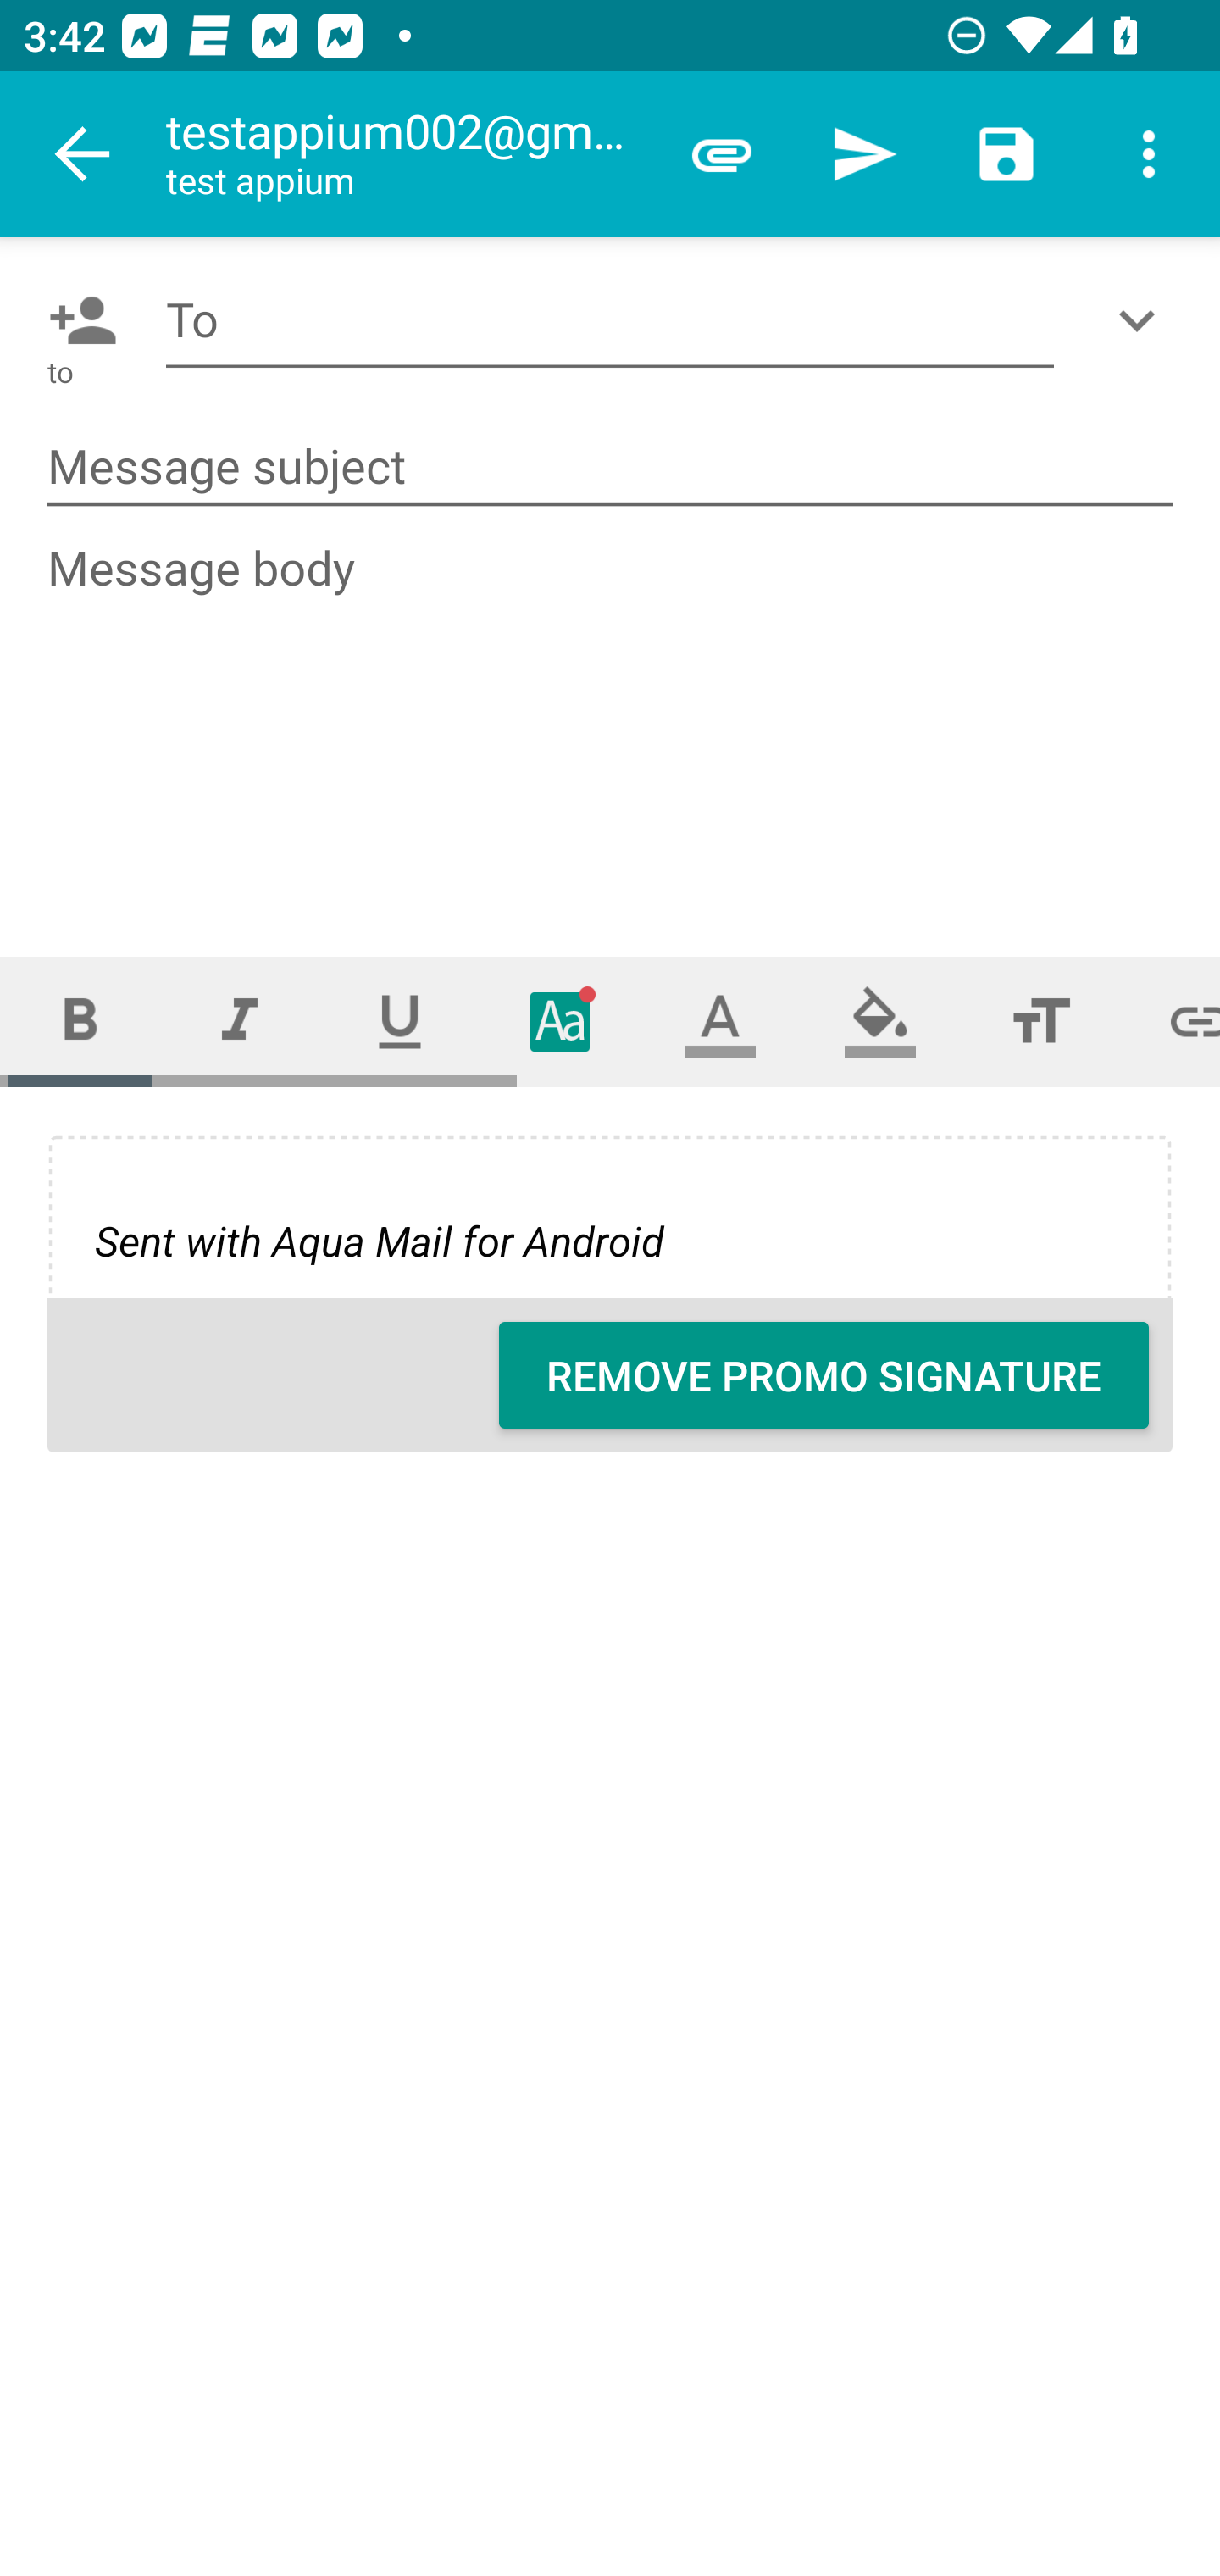  What do you see at coordinates (612, 719) in the screenshot?
I see `Message body` at bounding box center [612, 719].